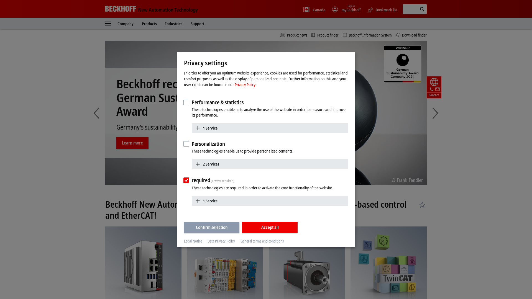 This screenshot has width=532, height=299. Describe the element at coordinates (314, 10) in the screenshot. I see `Canada` at that location.